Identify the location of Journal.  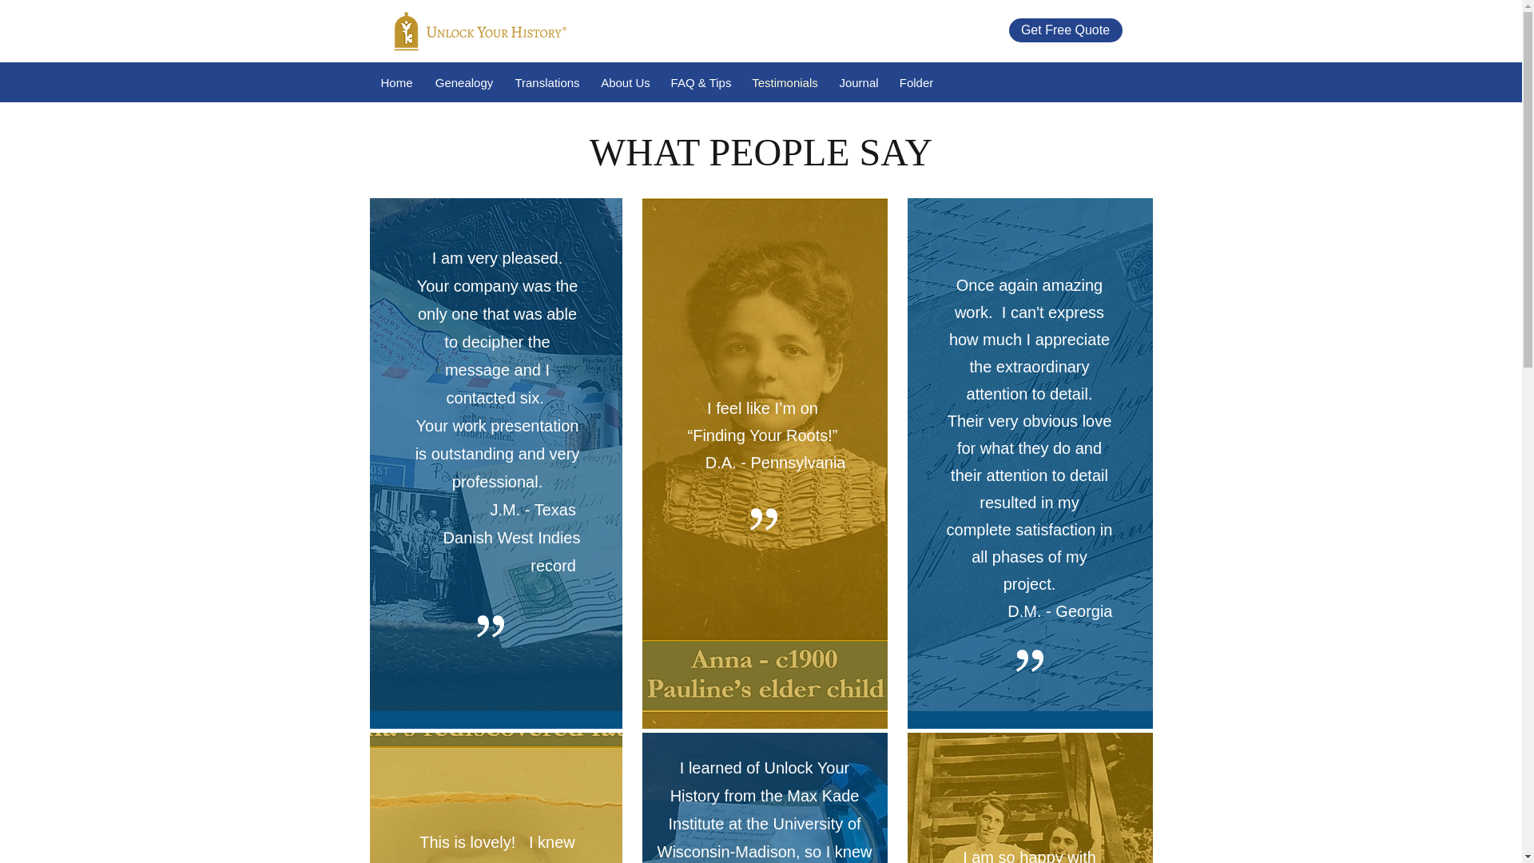
(860, 82).